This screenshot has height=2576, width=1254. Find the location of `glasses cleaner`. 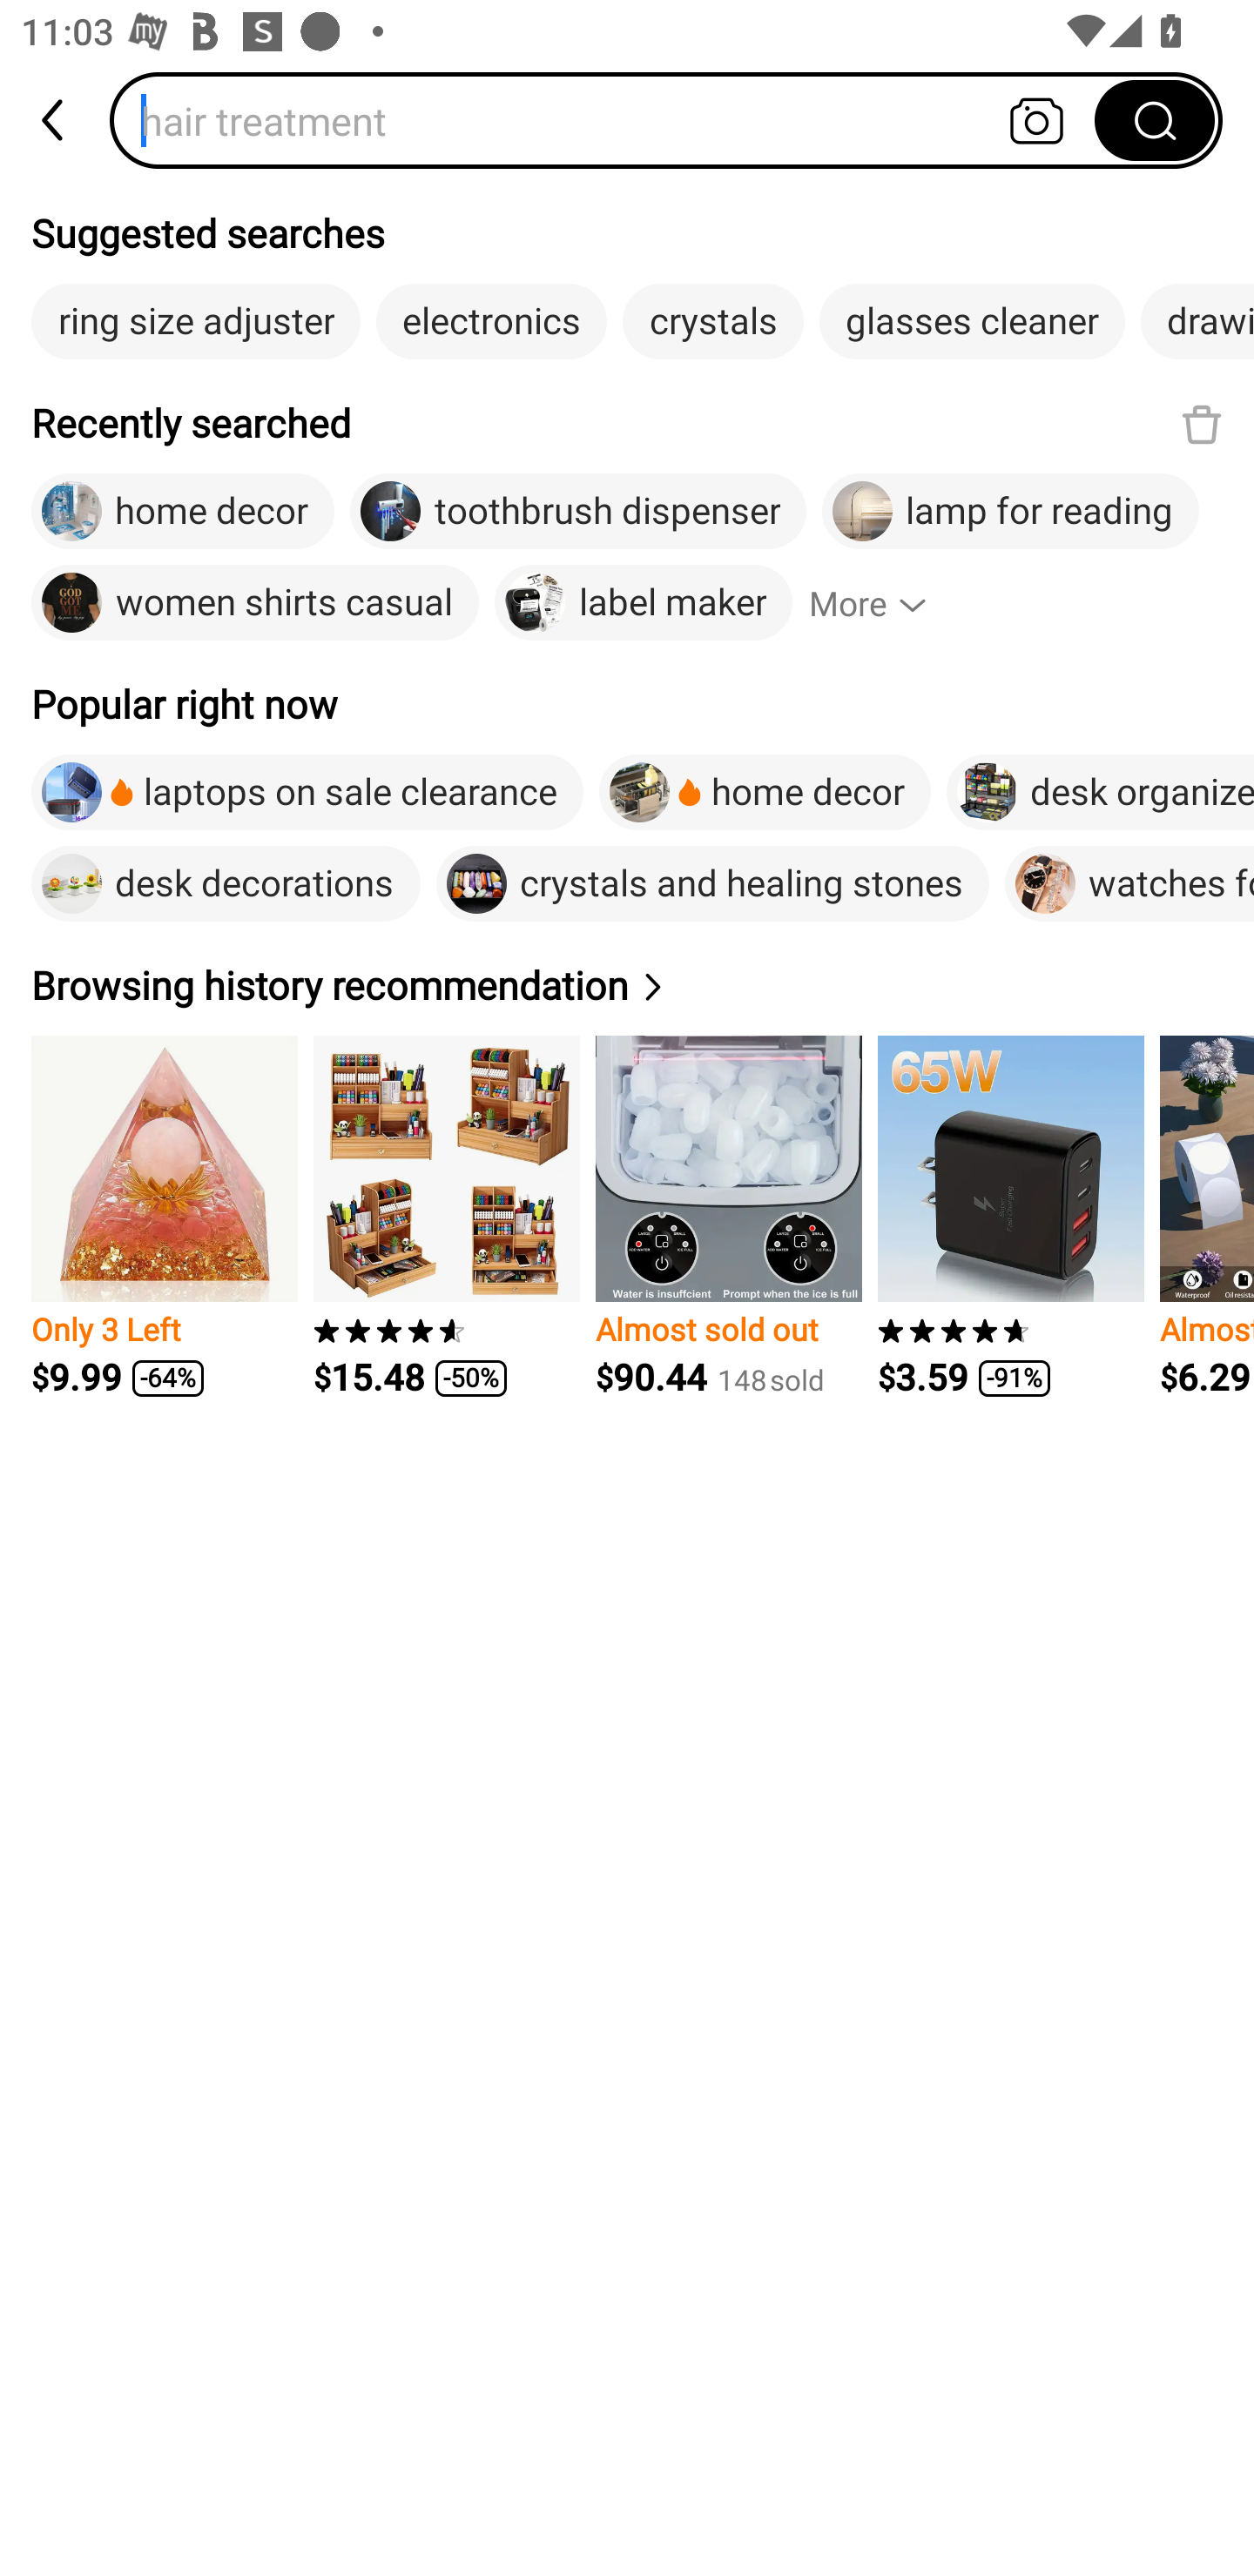

glasses cleaner is located at coordinates (972, 322).